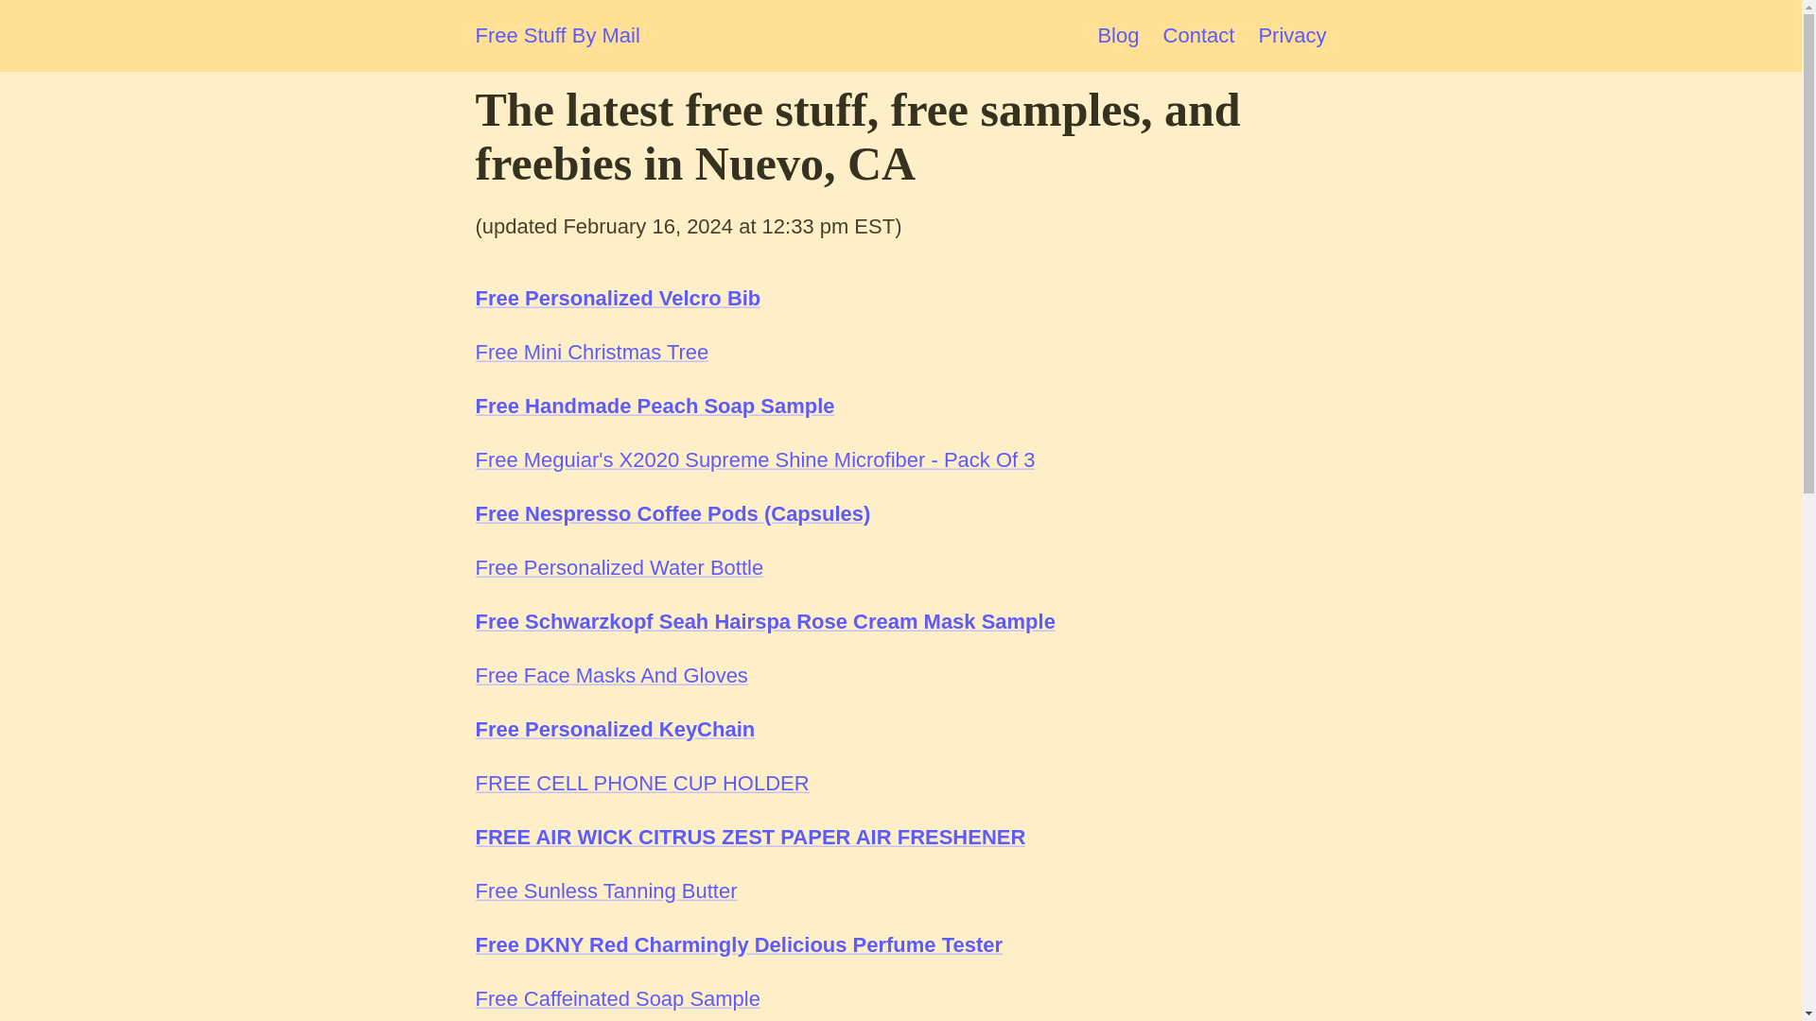 Image resolution: width=1816 pixels, height=1021 pixels. What do you see at coordinates (738, 944) in the screenshot?
I see `Free DKNY Red Charmingly Delicious Perfume Tester` at bounding box center [738, 944].